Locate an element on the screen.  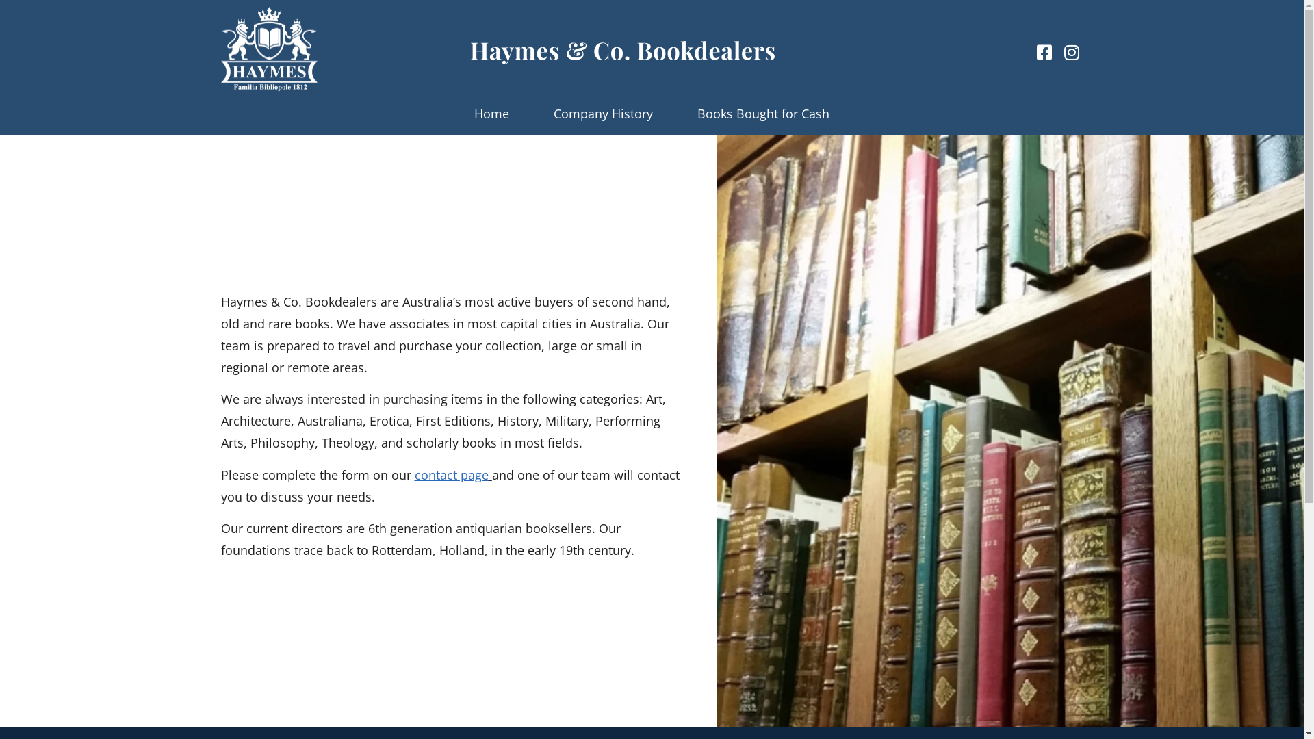
contact page is located at coordinates (452, 475).